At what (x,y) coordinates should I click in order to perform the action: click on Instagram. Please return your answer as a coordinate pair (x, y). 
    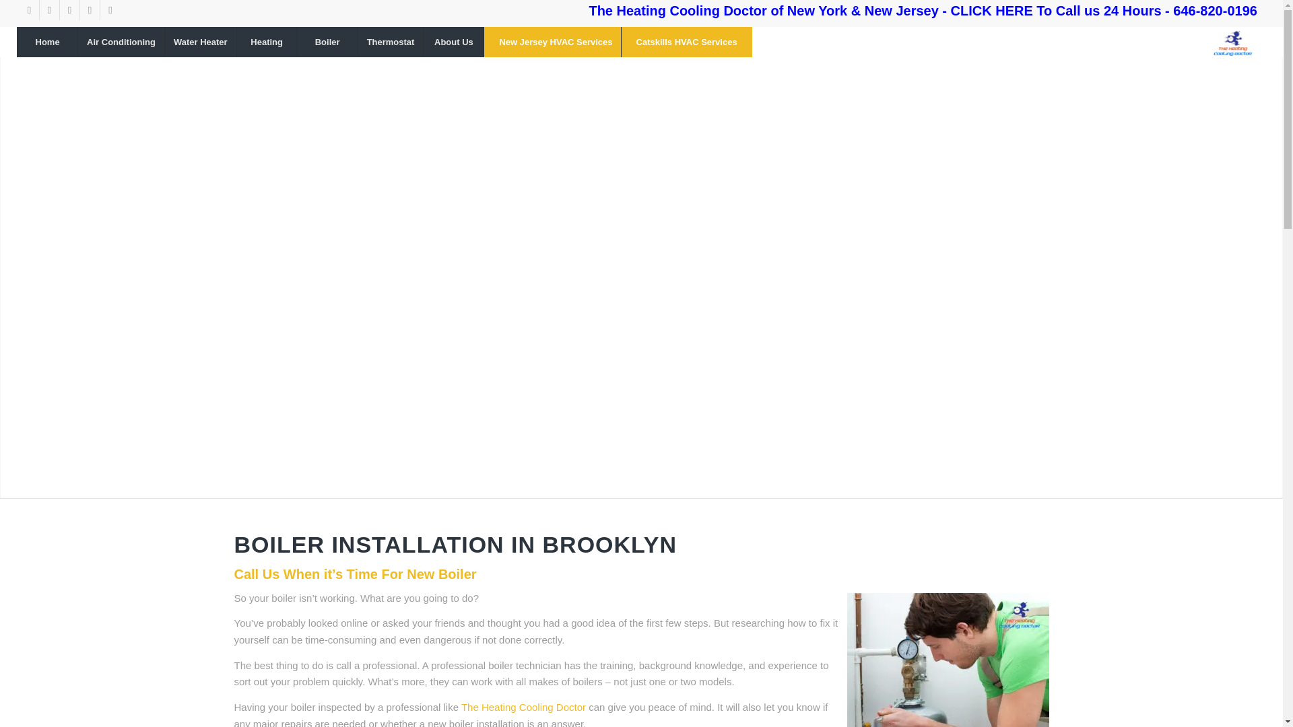
    Looking at the image, I should click on (69, 10).